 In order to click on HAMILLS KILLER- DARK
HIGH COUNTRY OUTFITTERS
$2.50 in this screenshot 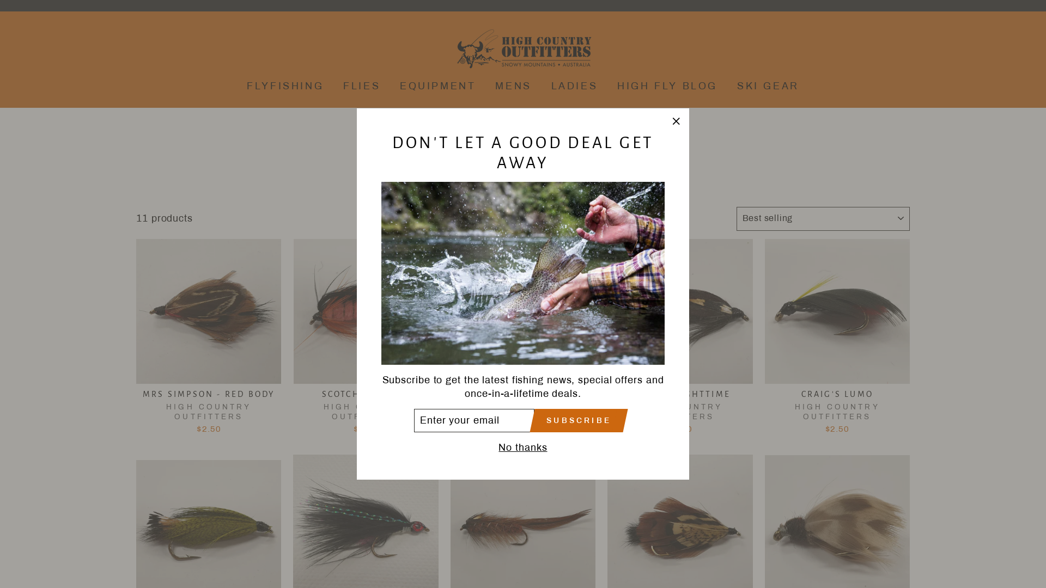, I will do `click(523, 339)`.